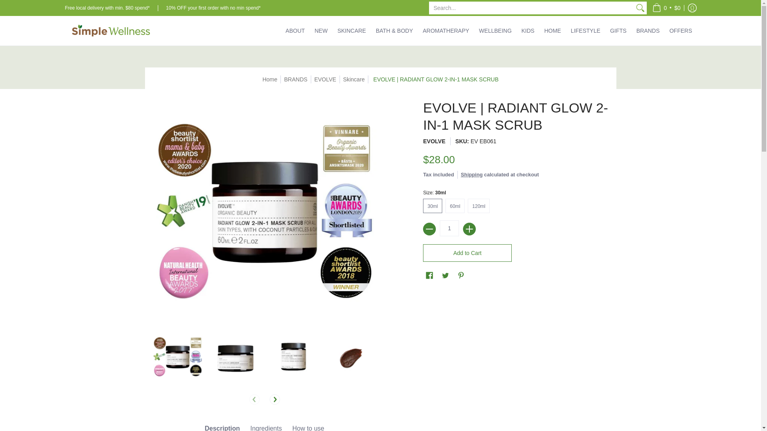  I want to click on Log in, so click(692, 8).